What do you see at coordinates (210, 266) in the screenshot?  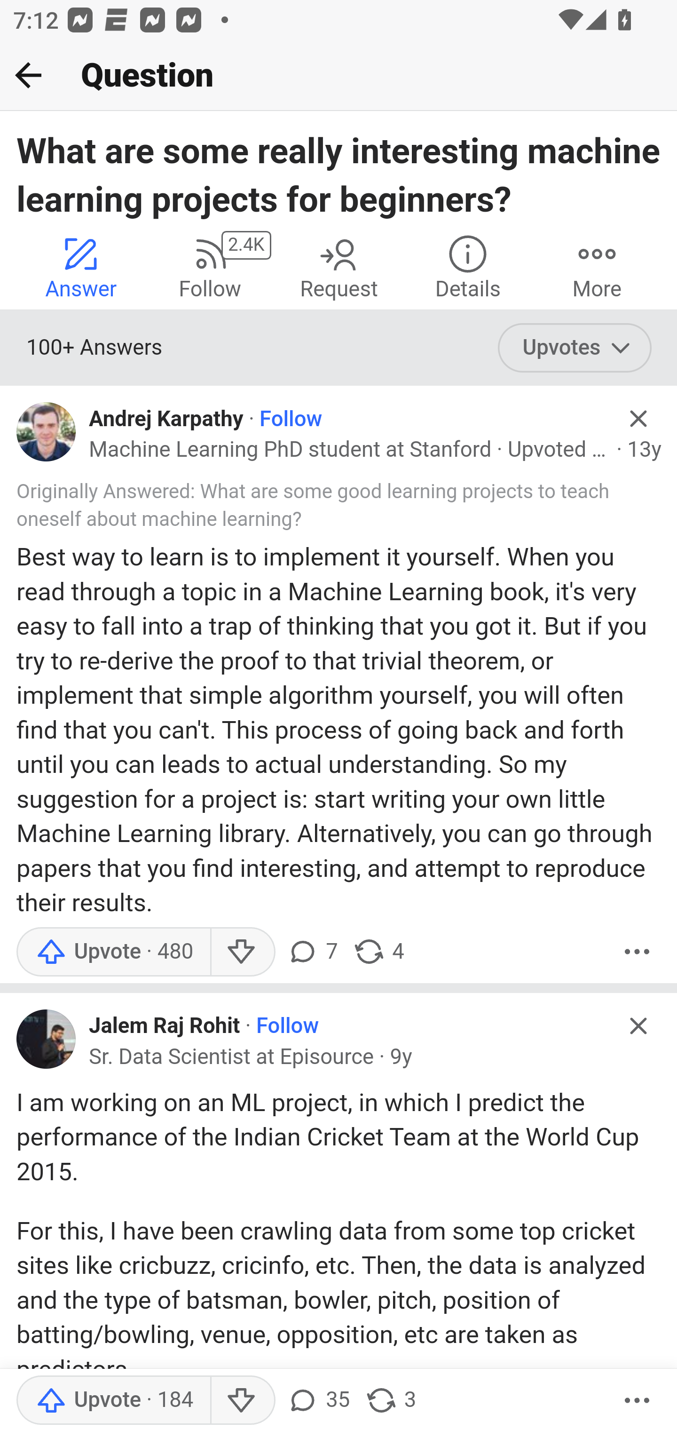 I see `2.4K Follow` at bounding box center [210, 266].